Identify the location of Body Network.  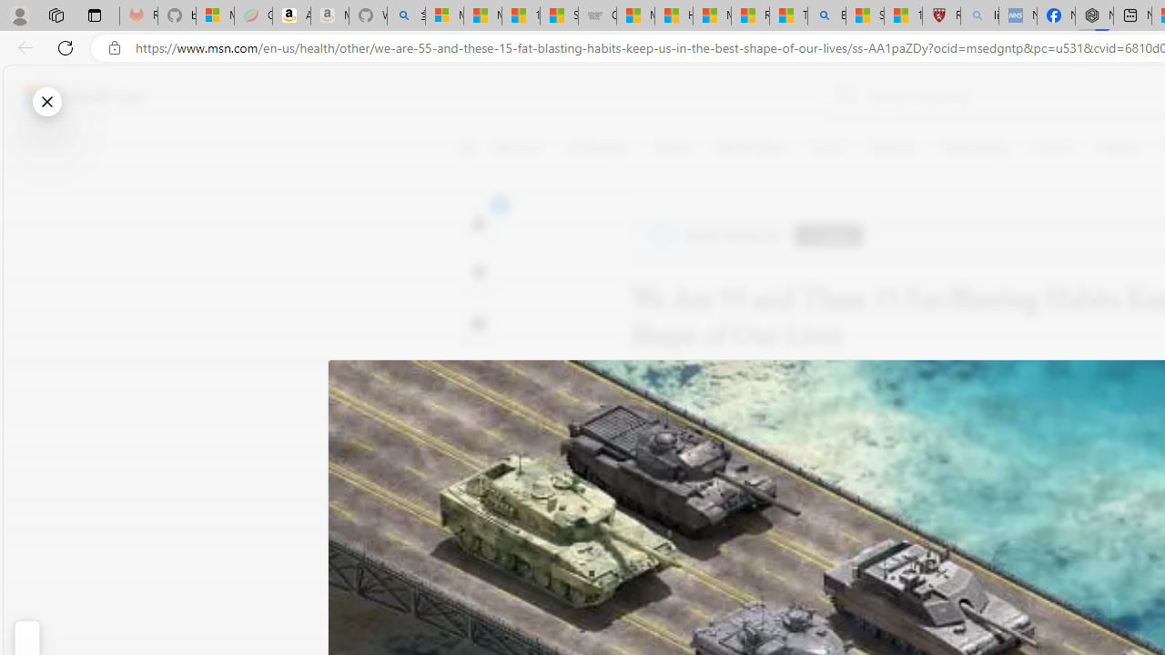
(717, 236).